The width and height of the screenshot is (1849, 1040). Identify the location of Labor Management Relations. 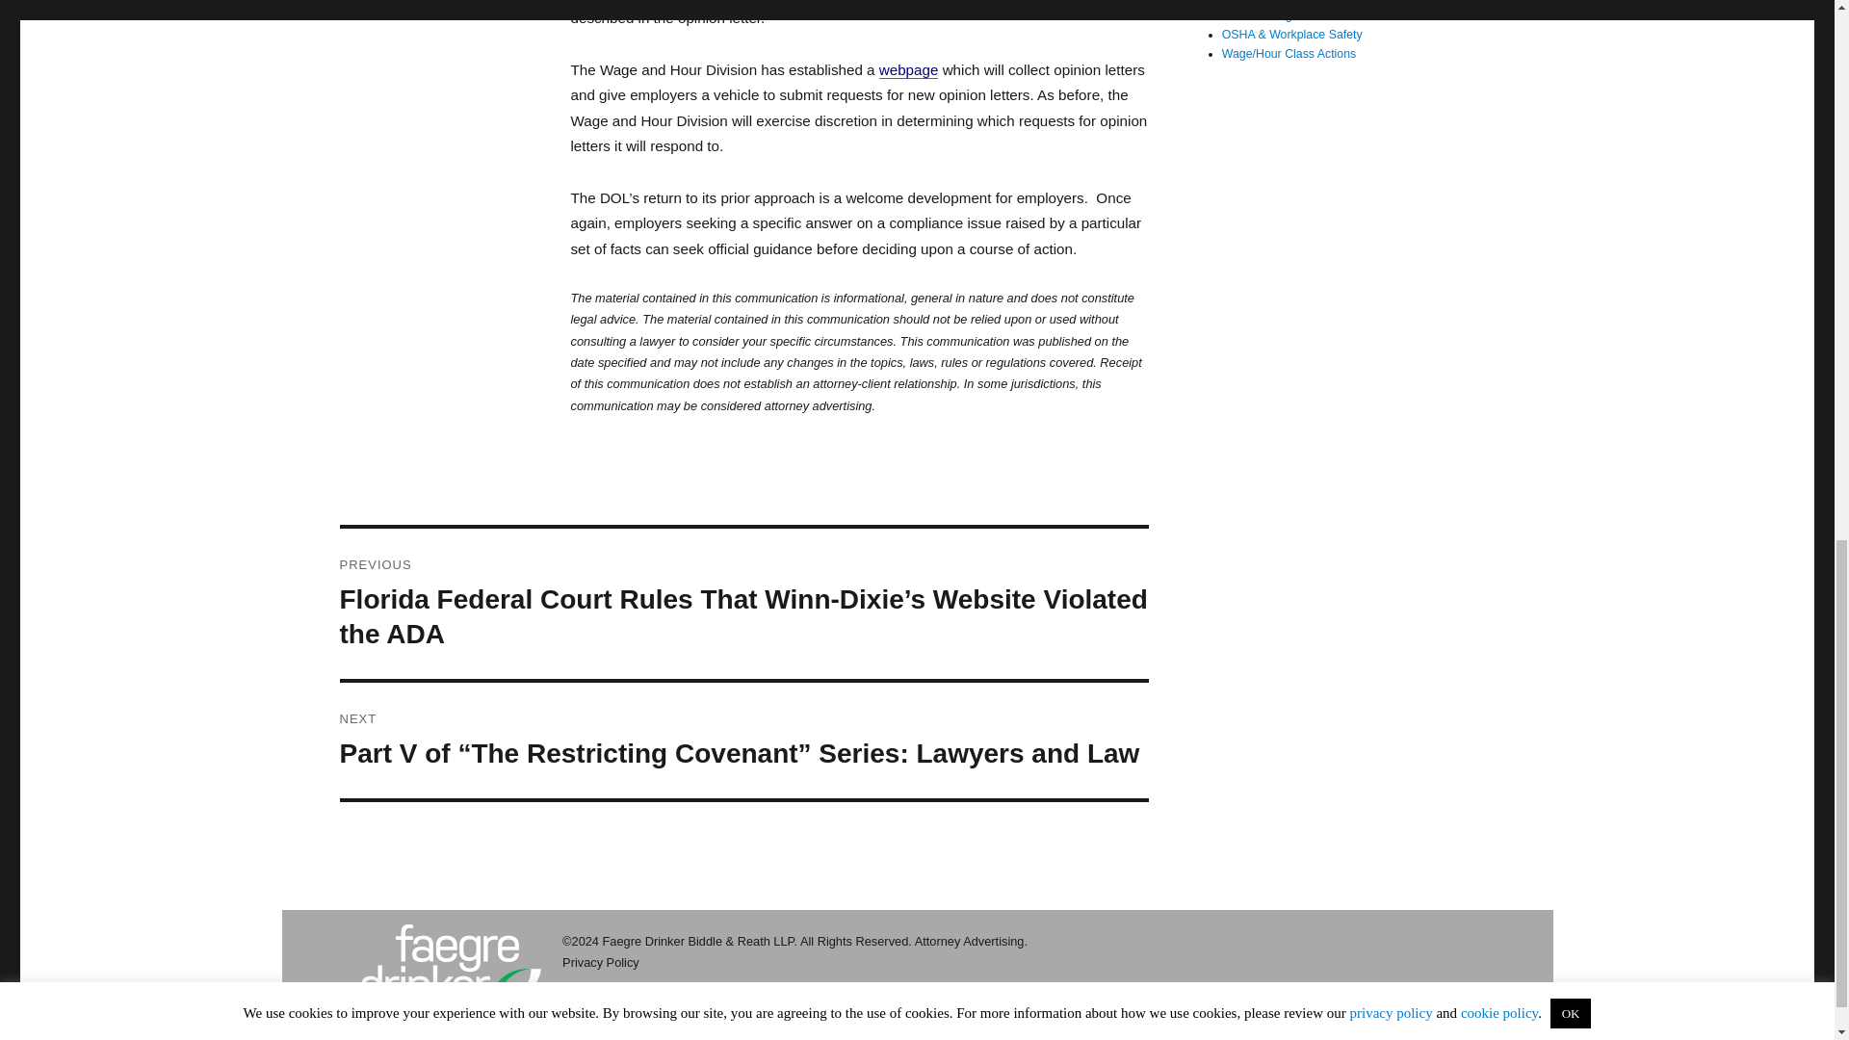
(1300, 14).